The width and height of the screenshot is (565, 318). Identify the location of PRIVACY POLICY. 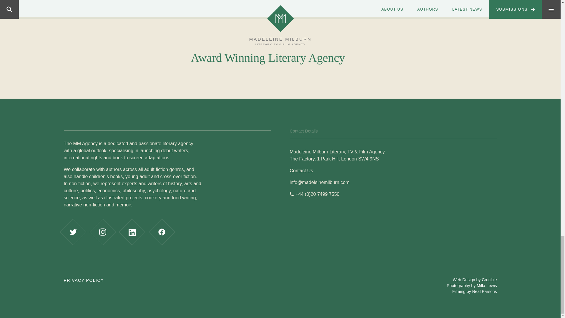
(83, 280).